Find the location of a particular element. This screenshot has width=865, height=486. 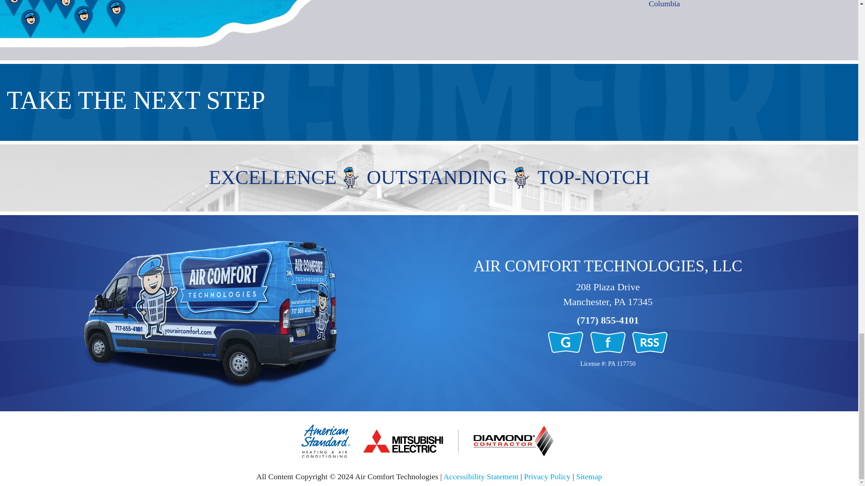

Like Us on Facebook is located at coordinates (609, 341).